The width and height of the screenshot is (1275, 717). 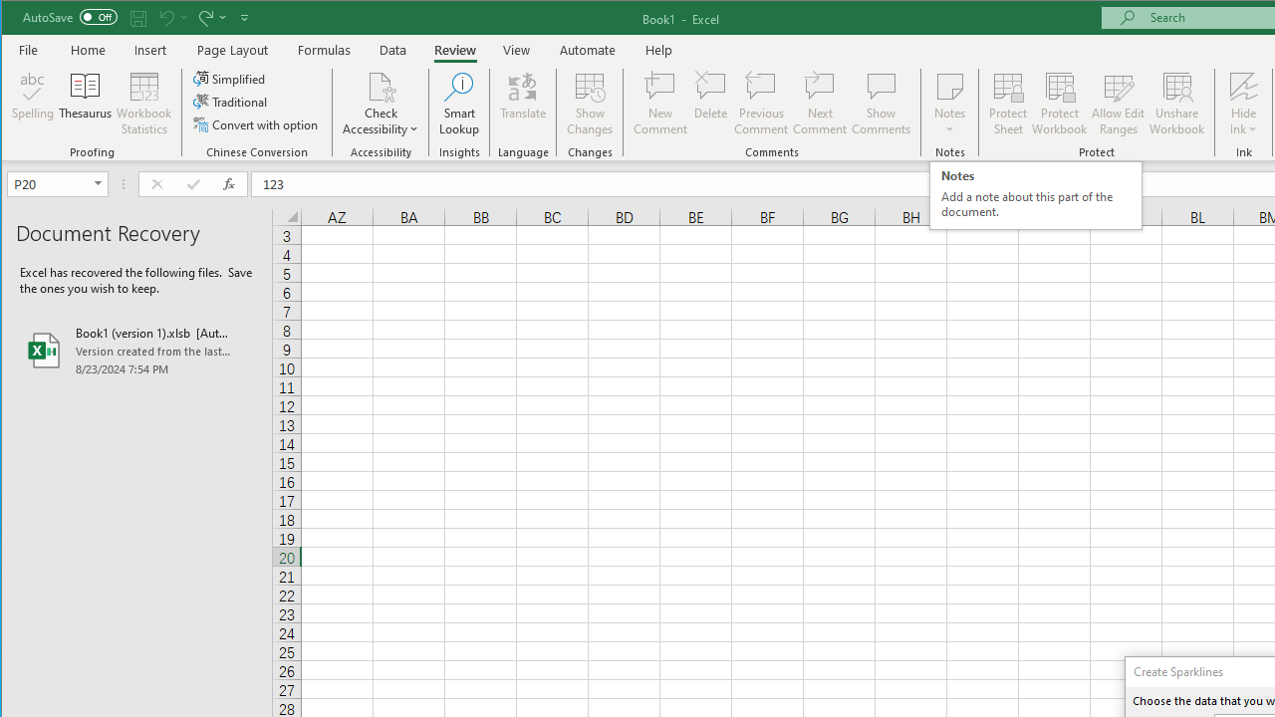 What do you see at coordinates (137, 18) in the screenshot?
I see `Quick Access Toolbar` at bounding box center [137, 18].